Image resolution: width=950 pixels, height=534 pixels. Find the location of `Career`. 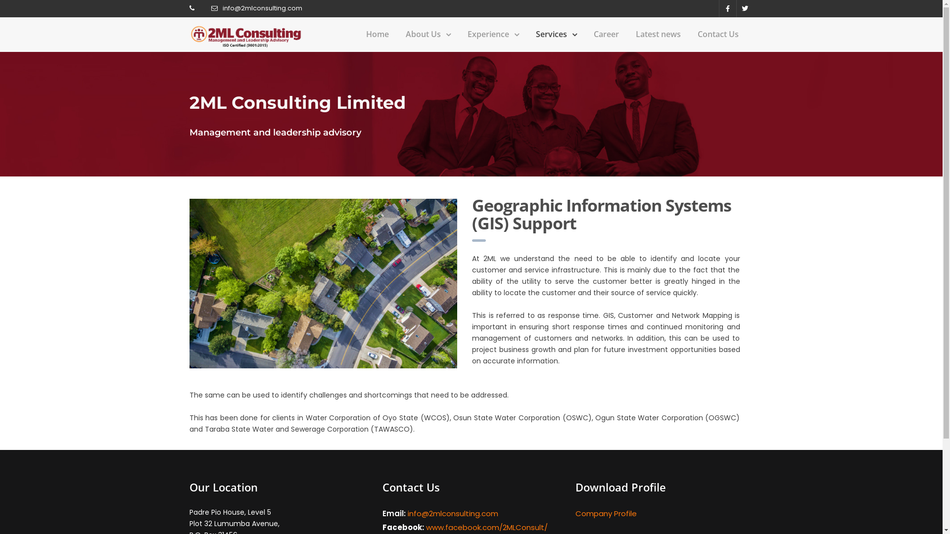

Career is located at coordinates (607, 35).